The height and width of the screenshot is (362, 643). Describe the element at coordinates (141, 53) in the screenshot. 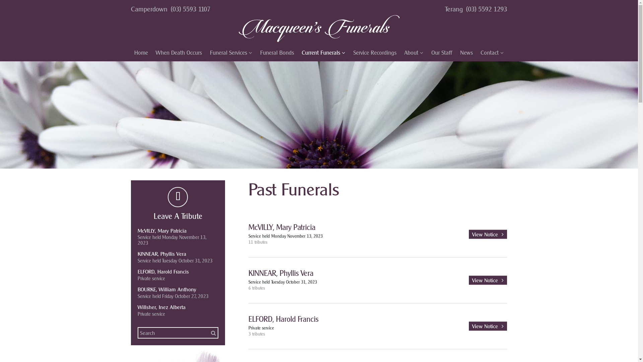

I see `Home` at that location.